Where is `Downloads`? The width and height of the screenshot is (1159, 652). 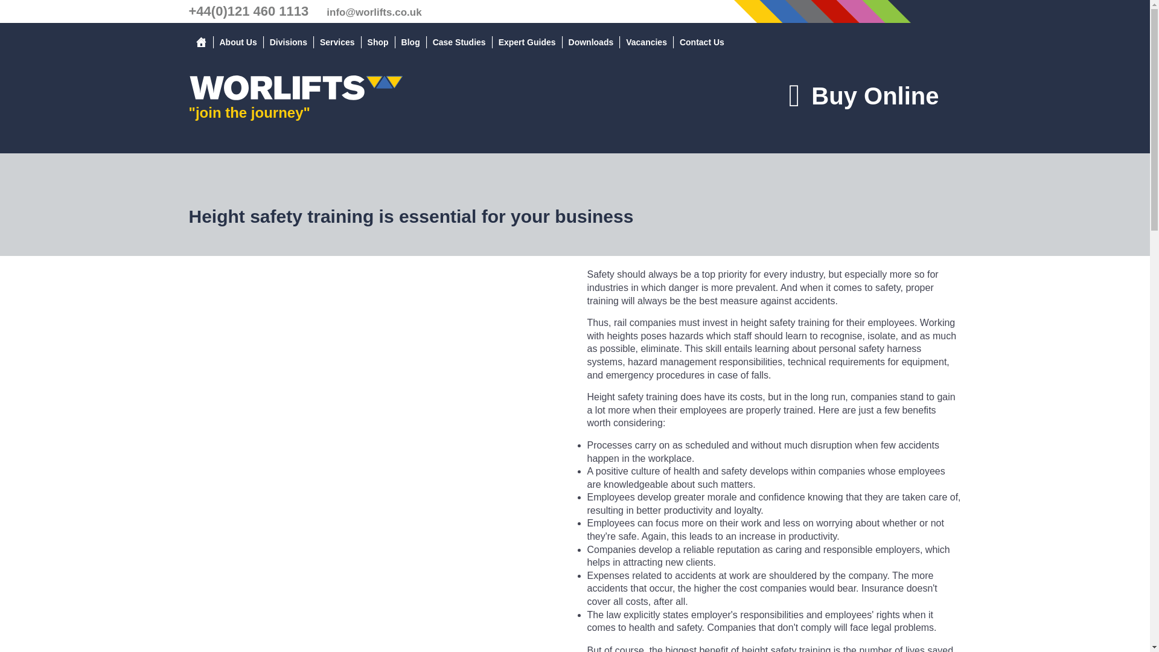
Downloads is located at coordinates (591, 42).